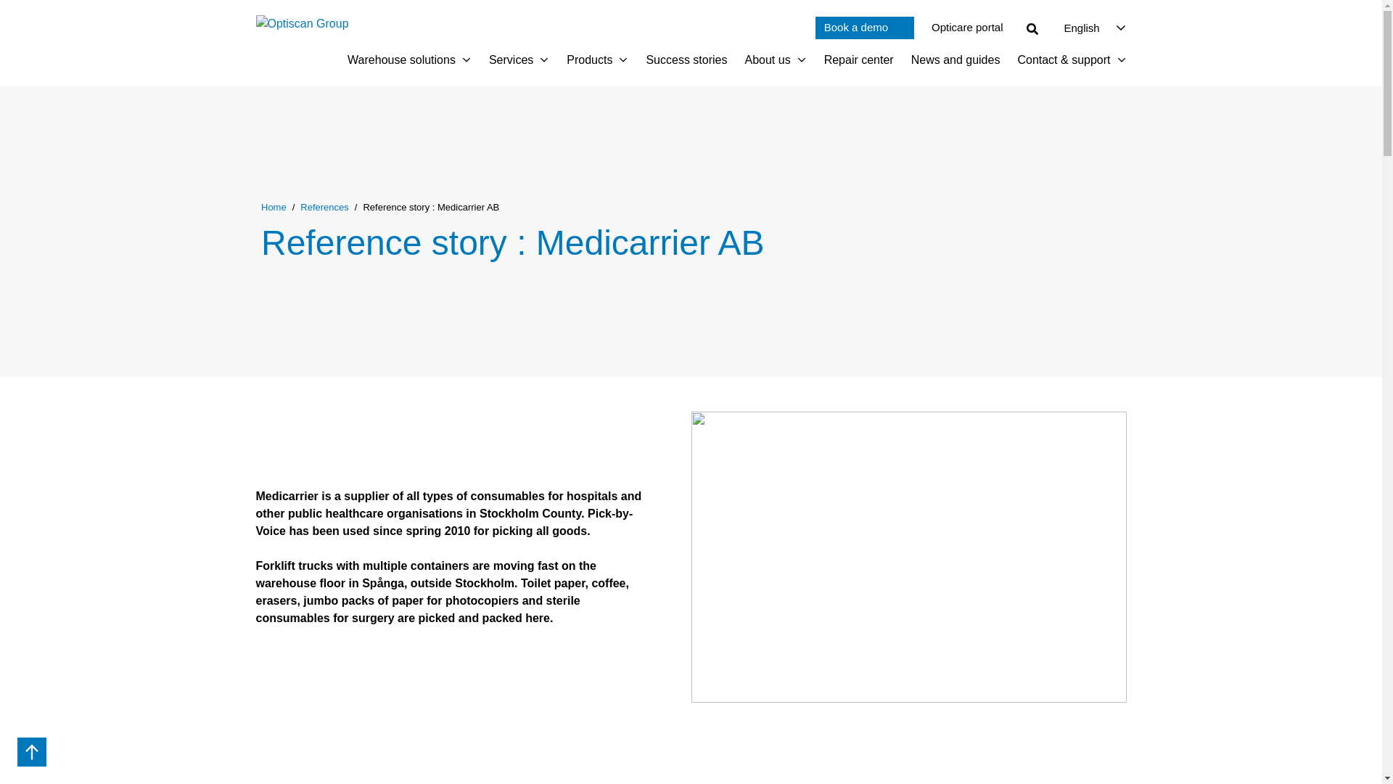 The image size is (1393, 784). I want to click on English, so click(1081, 28).